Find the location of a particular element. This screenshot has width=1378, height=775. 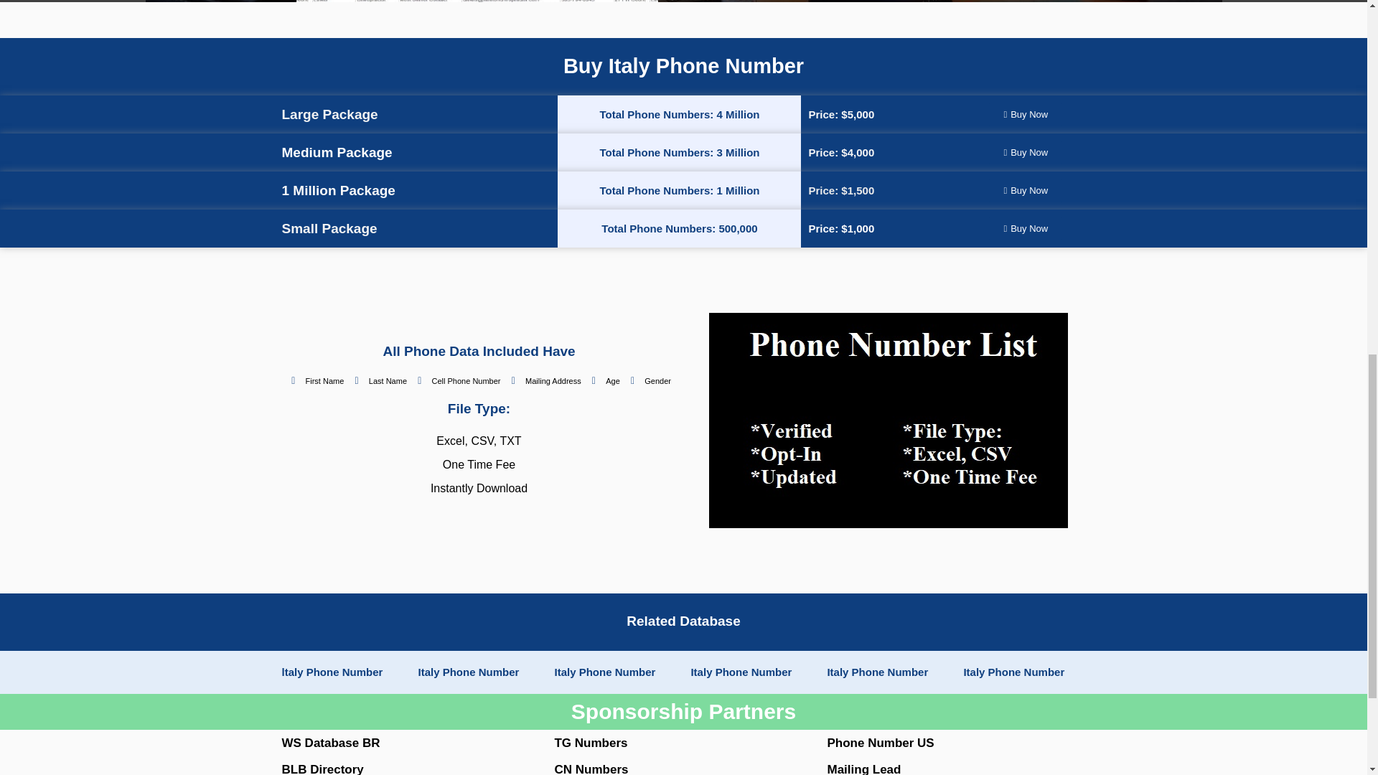

Italy Phone Number is located at coordinates (877, 672).